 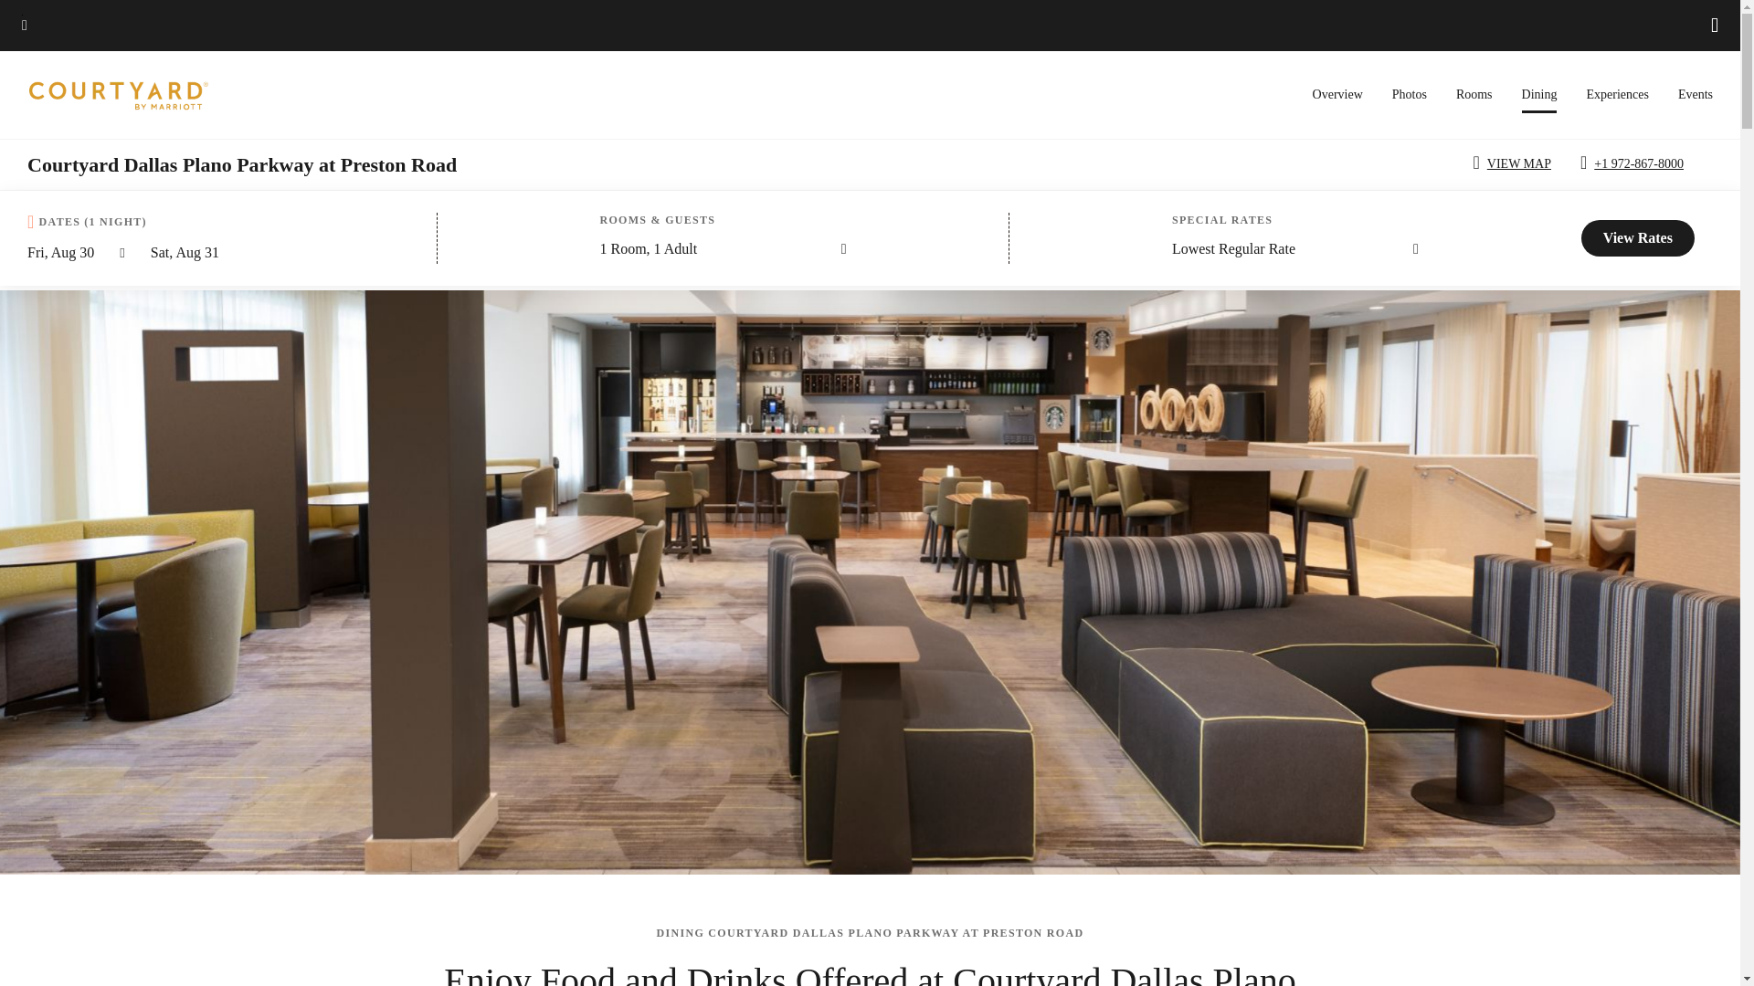 What do you see at coordinates (1617, 95) in the screenshot?
I see `Experiences` at bounding box center [1617, 95].